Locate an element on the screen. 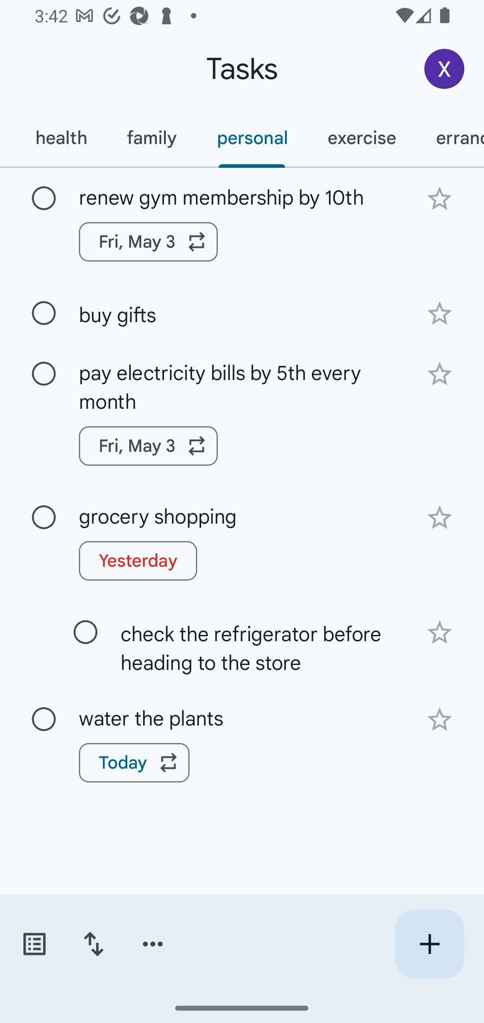 Image resolution: width=484 pixels, height=1023 pixels. exercise is located at coordinates (361, 138).